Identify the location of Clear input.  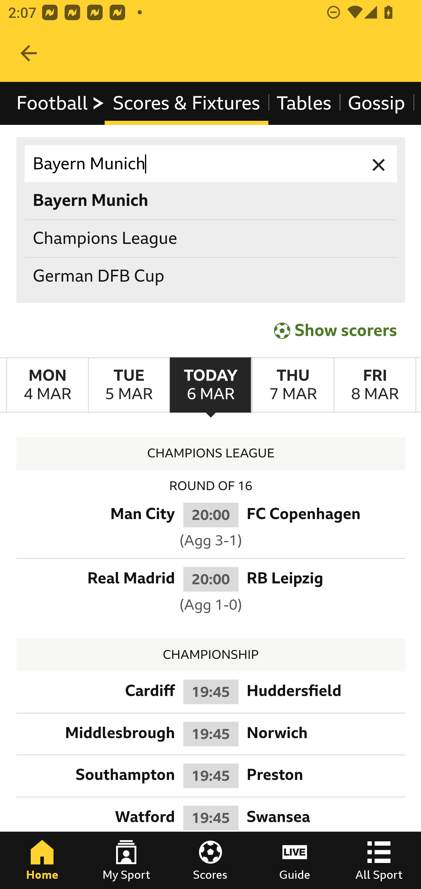
(379, 164).